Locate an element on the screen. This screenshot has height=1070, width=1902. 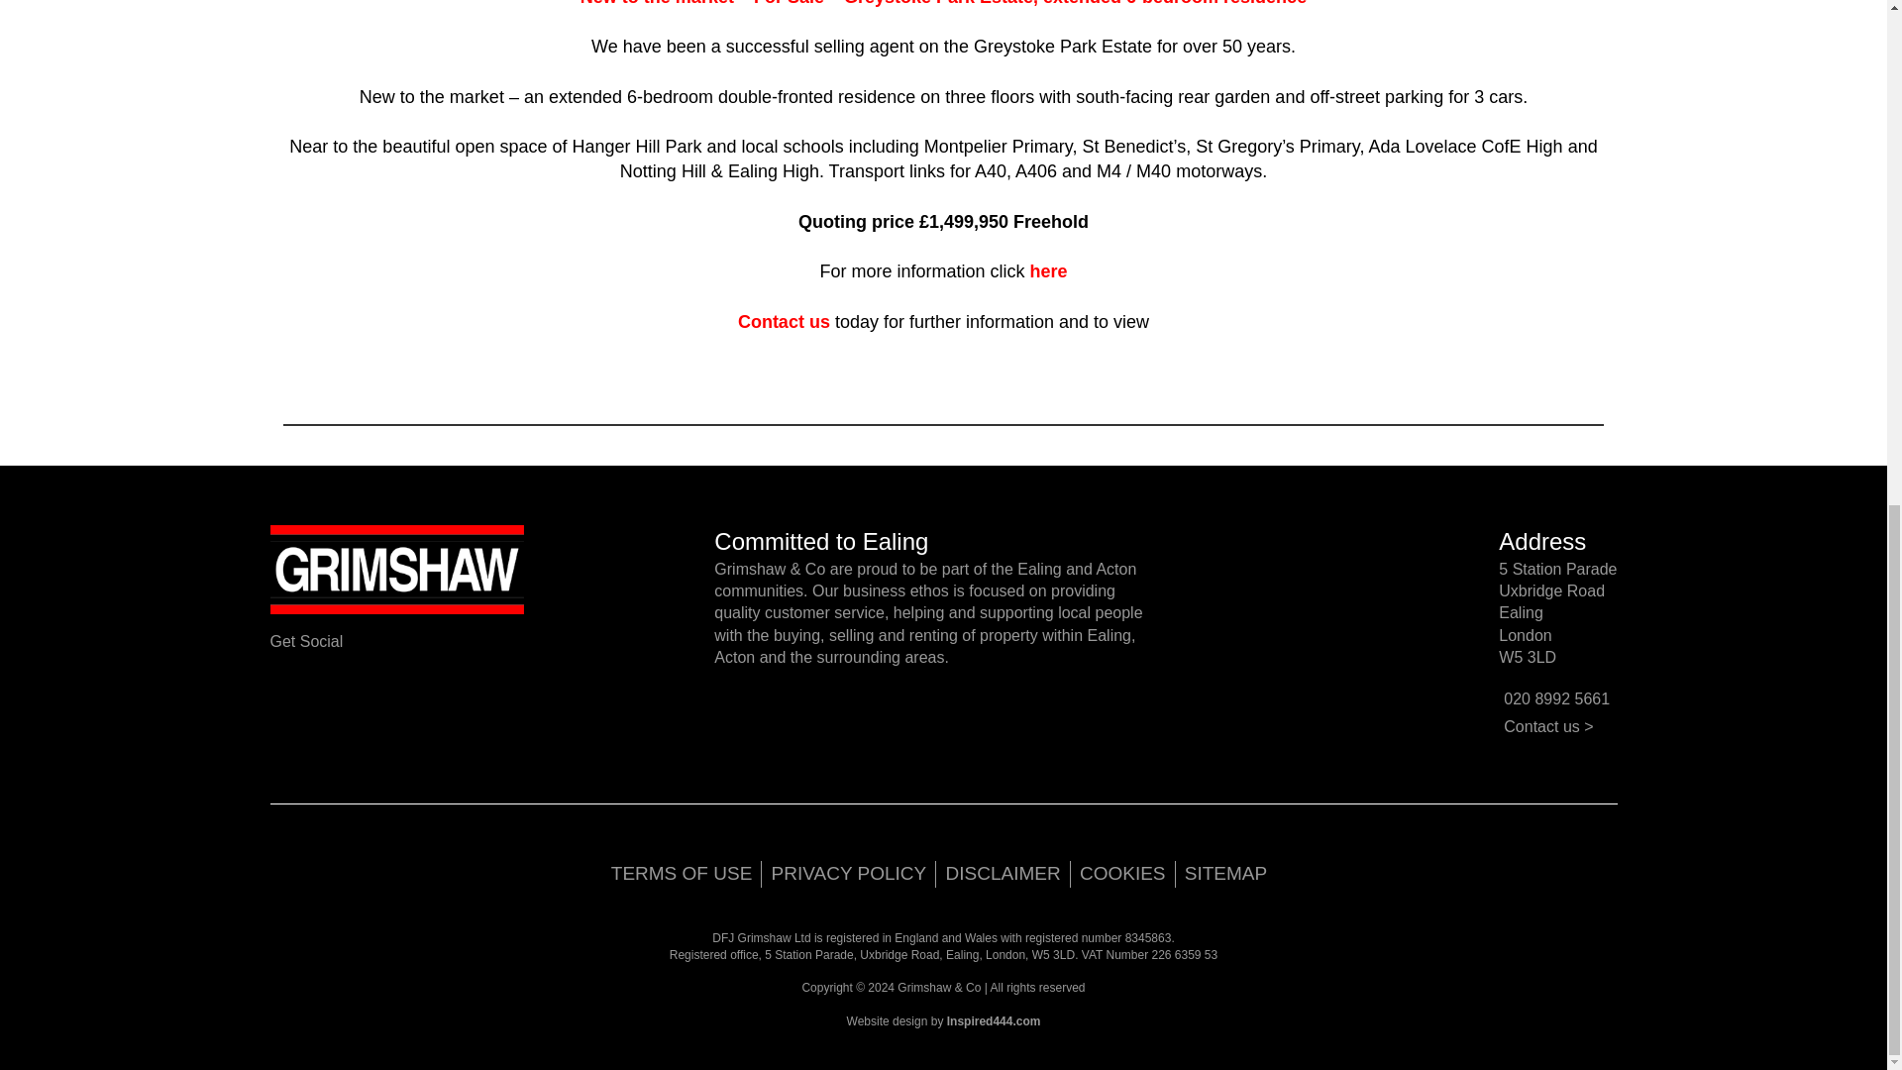
PRIVACY POLICY is located at coordinates (850, 873).